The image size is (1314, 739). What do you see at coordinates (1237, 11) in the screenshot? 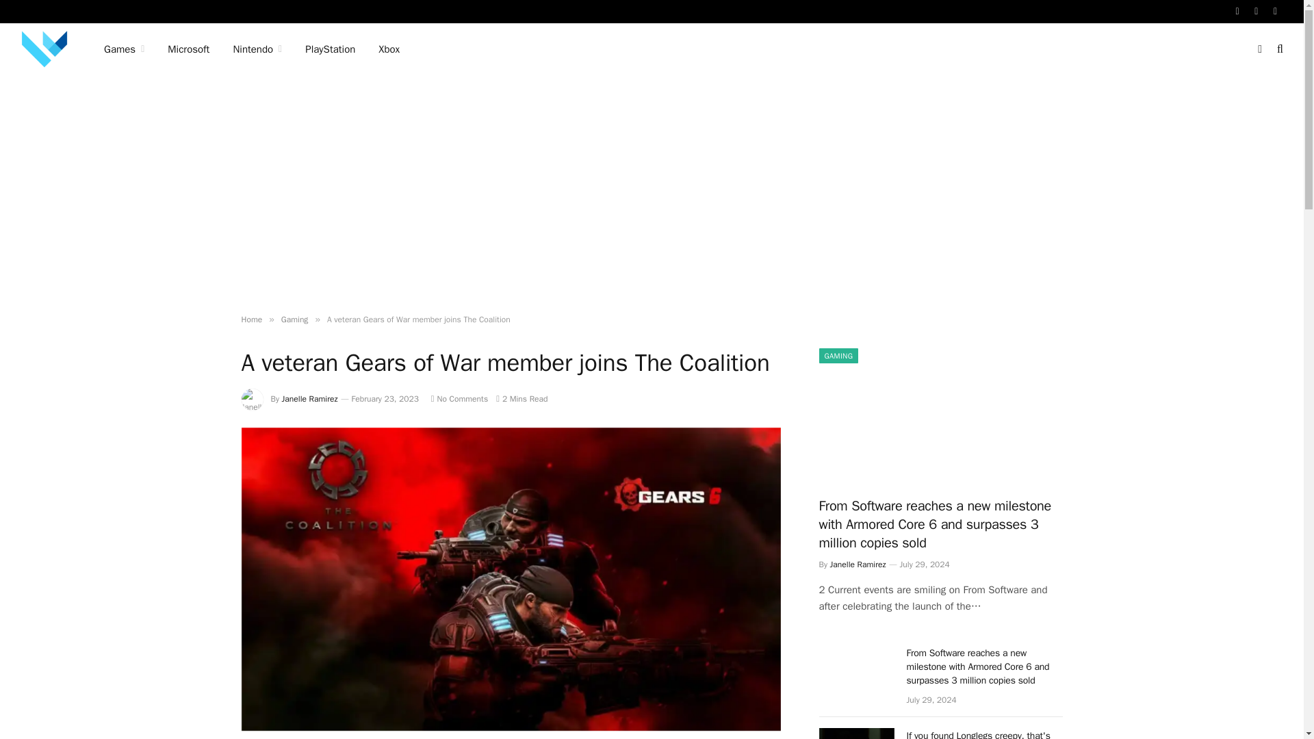
I see `Facebook` at bounding box center [1237, 11].